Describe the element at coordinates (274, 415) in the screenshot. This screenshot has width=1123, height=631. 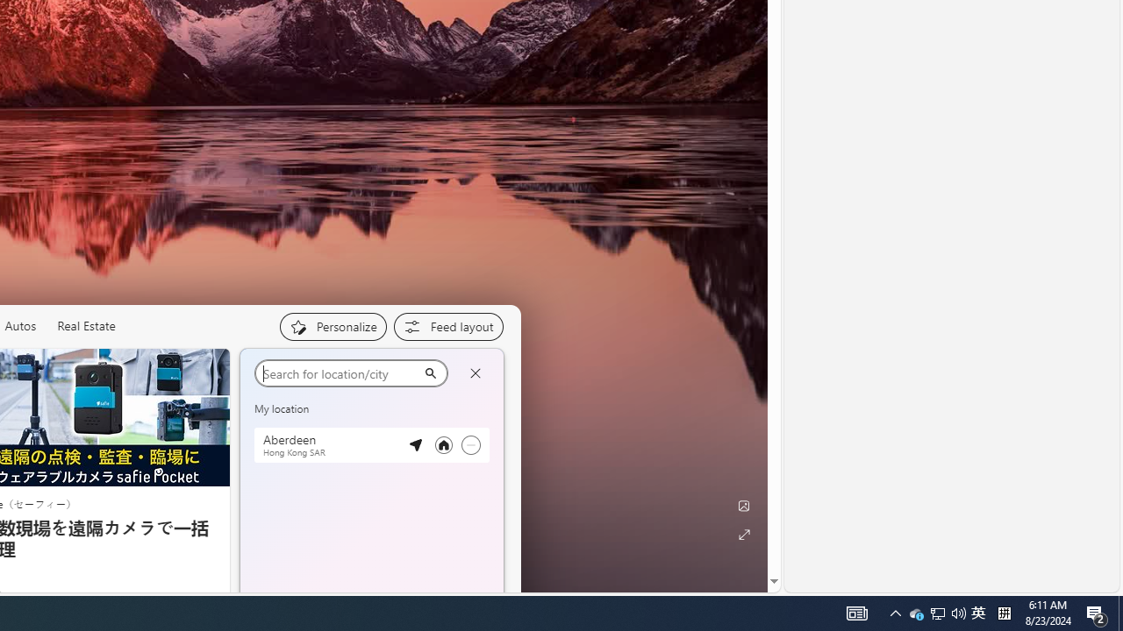
I see `Mostly sunny` at that location.